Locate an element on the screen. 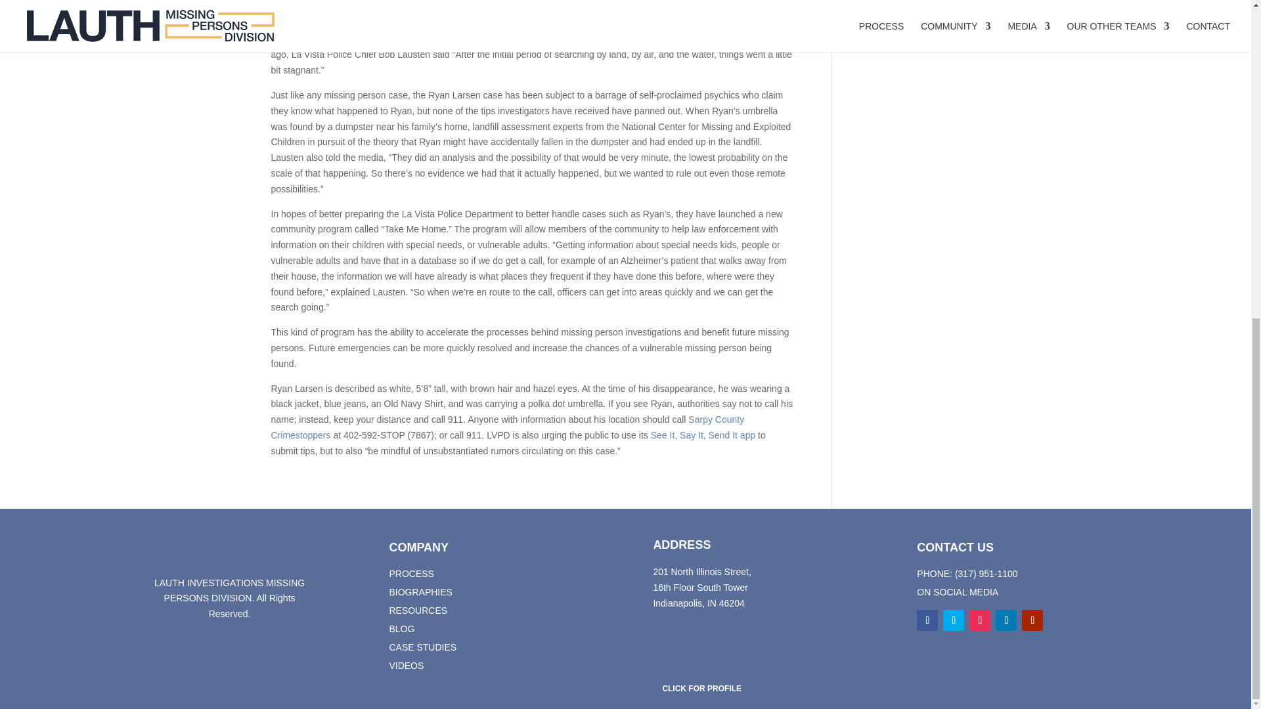 Image resolution: width=1261 pixels, height=709 pixels. VIDEOS is located at coordinates (406, 665).